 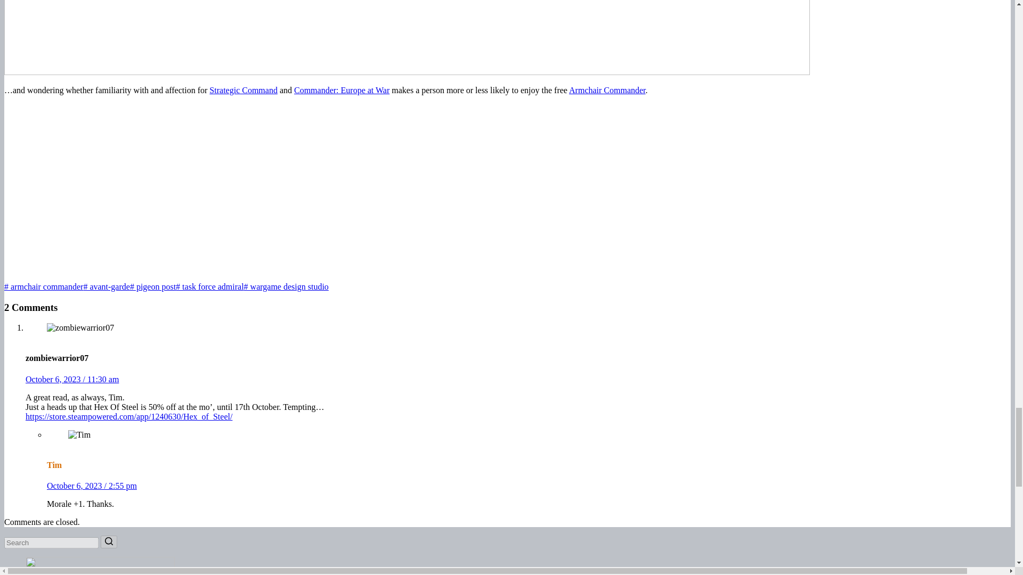 What do you see at coordinates (51, 543) in the screenshot?
I see `Search Input` at bounding box center [51, 543].